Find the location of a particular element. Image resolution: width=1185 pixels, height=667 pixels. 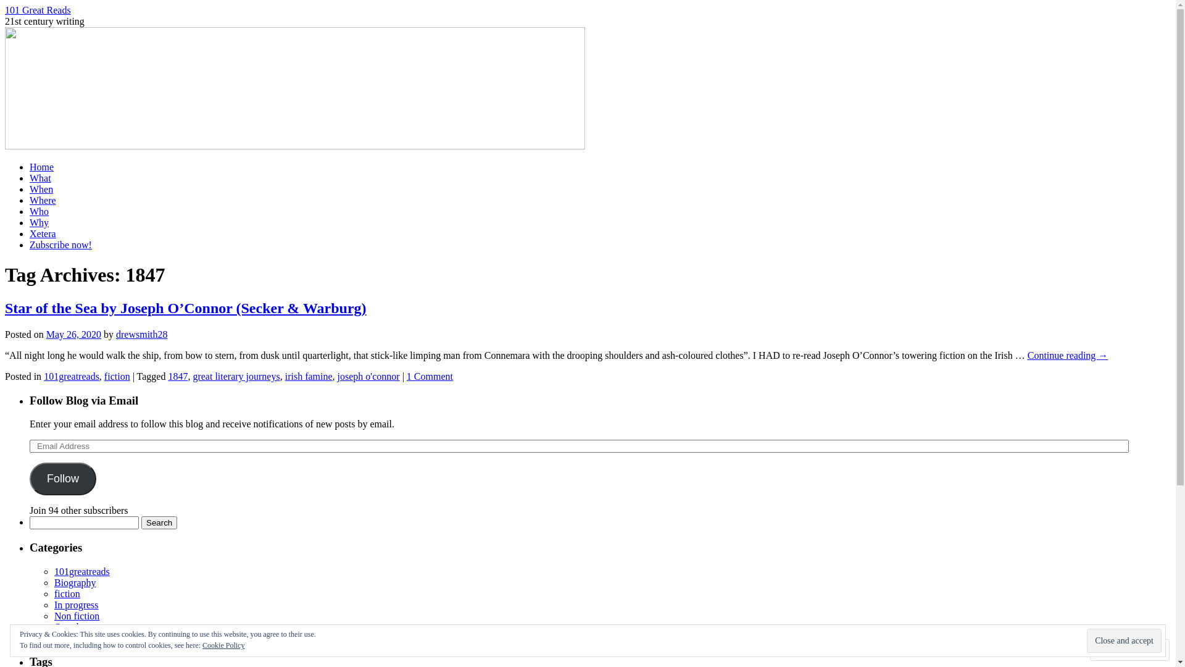

Home is located at coordinates (42, 167).